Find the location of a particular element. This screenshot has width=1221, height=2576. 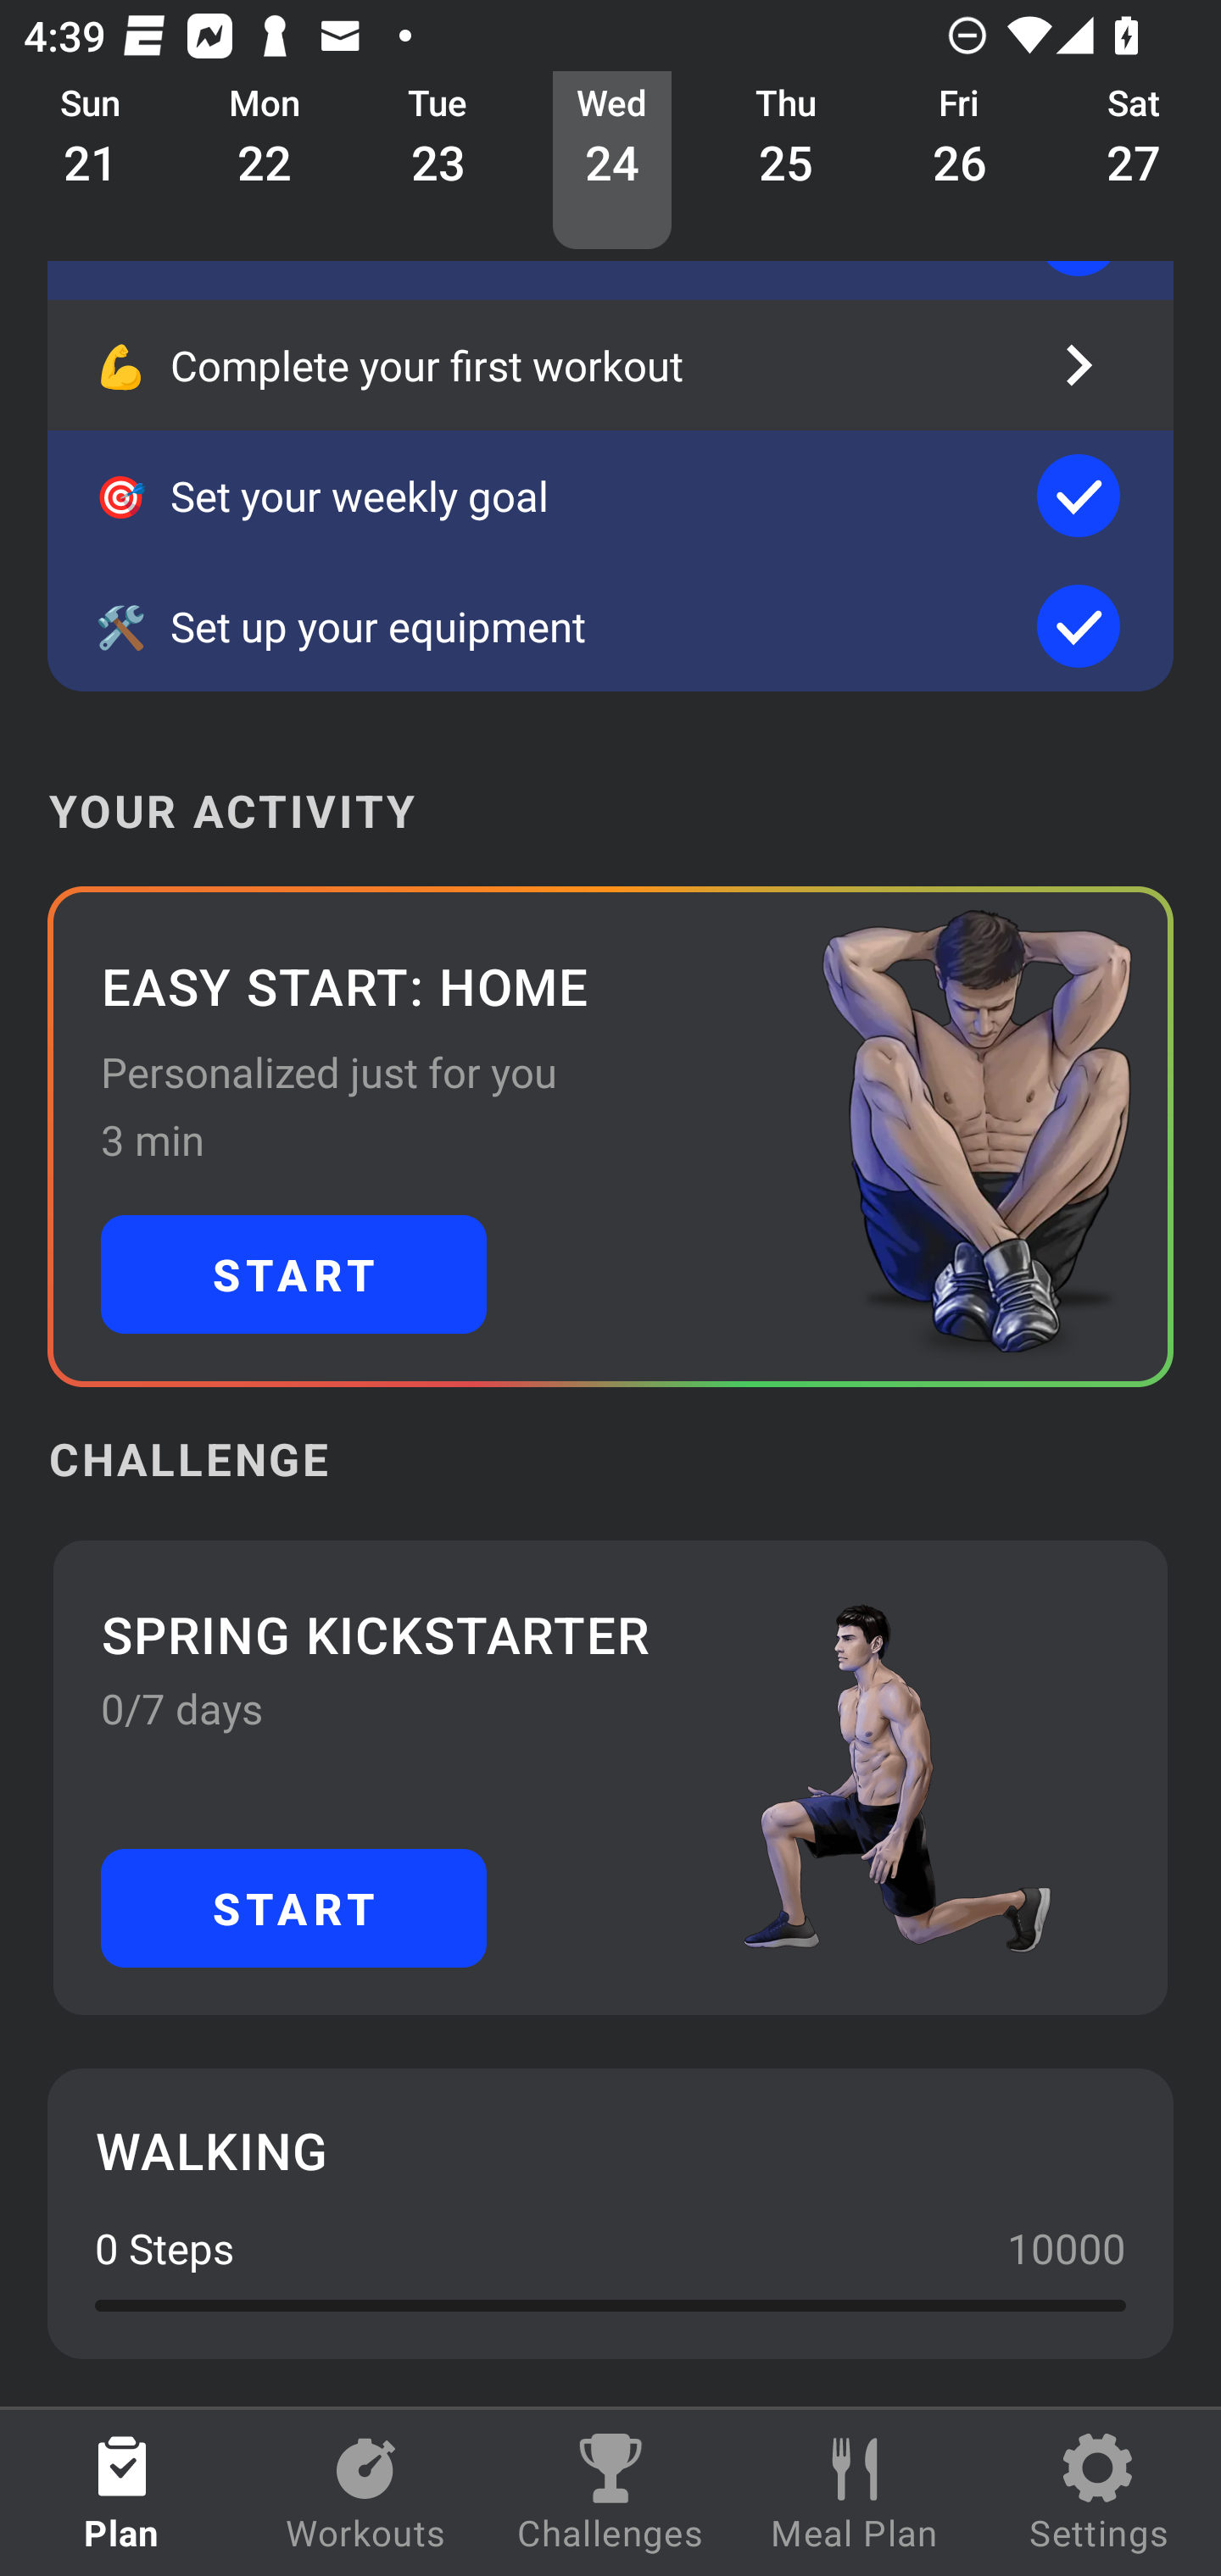

 Meal Plan  is located at coordinates (855, 2493).